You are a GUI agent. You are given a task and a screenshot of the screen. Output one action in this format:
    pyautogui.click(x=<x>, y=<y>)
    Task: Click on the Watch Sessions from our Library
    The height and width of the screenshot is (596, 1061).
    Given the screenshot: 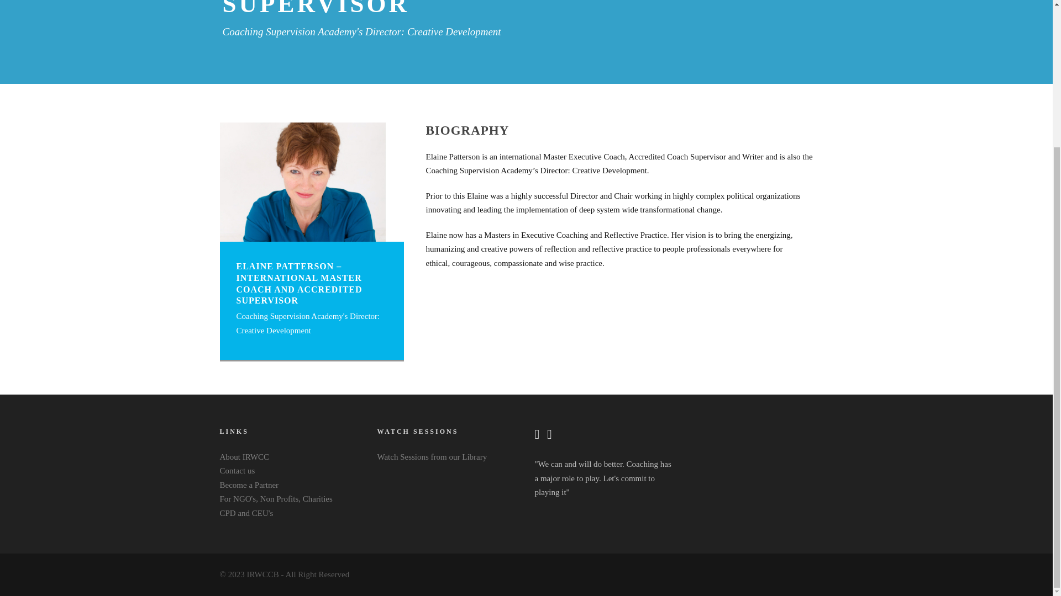 What is the action you would take?
    pyautogui.click(x=432, y=456)
    